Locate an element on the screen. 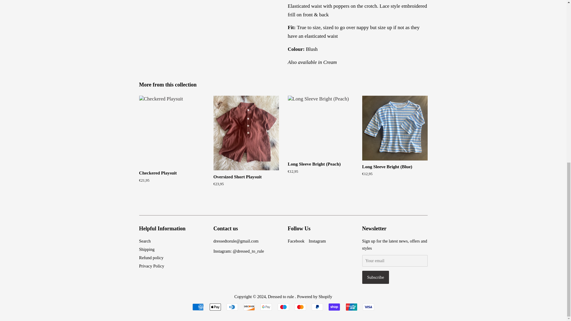  Dressed to rule  on Instagram is located at coordinates (317, 241).